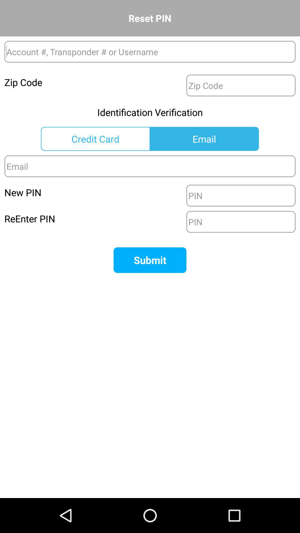 This screenshot has width=300, height=533. What do you see at coordinates (241, 86) in the screenshot?
I see `select the zip code box` at bounding box center [241, 86].